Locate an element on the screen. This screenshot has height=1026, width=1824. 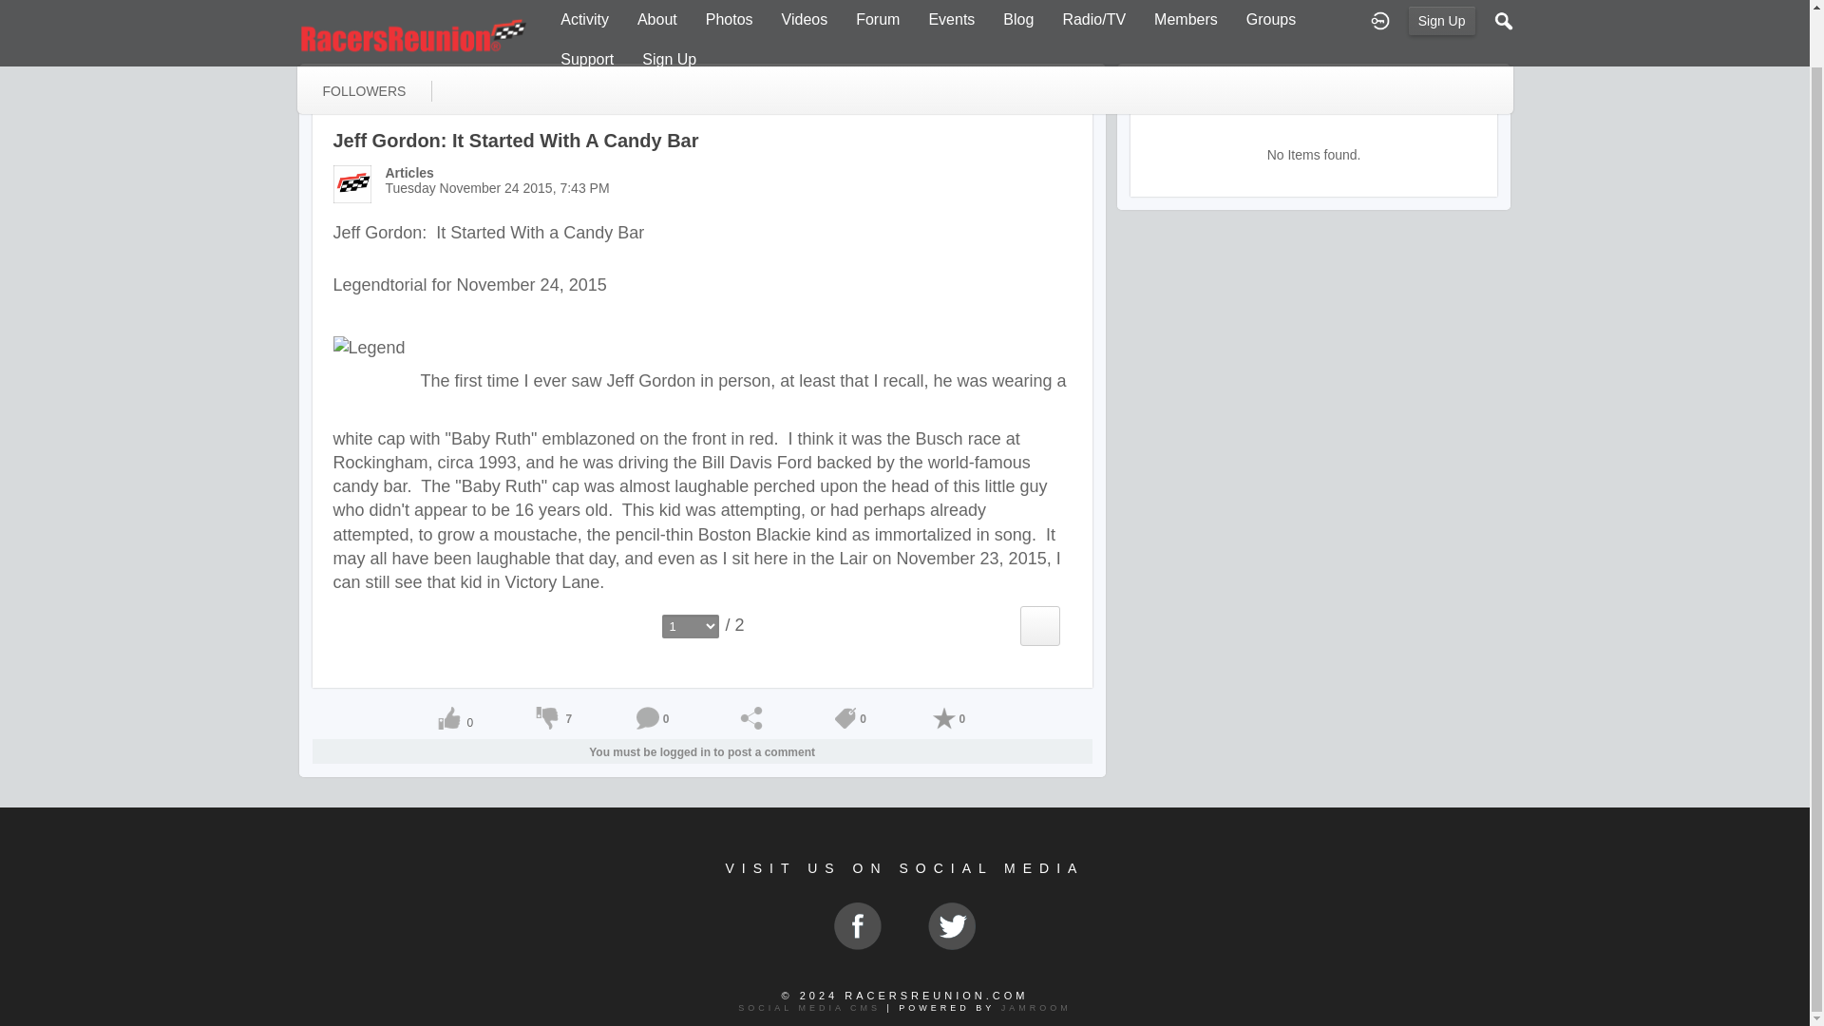
Jeff Gordon: It... is located at coordinates (674, 80).